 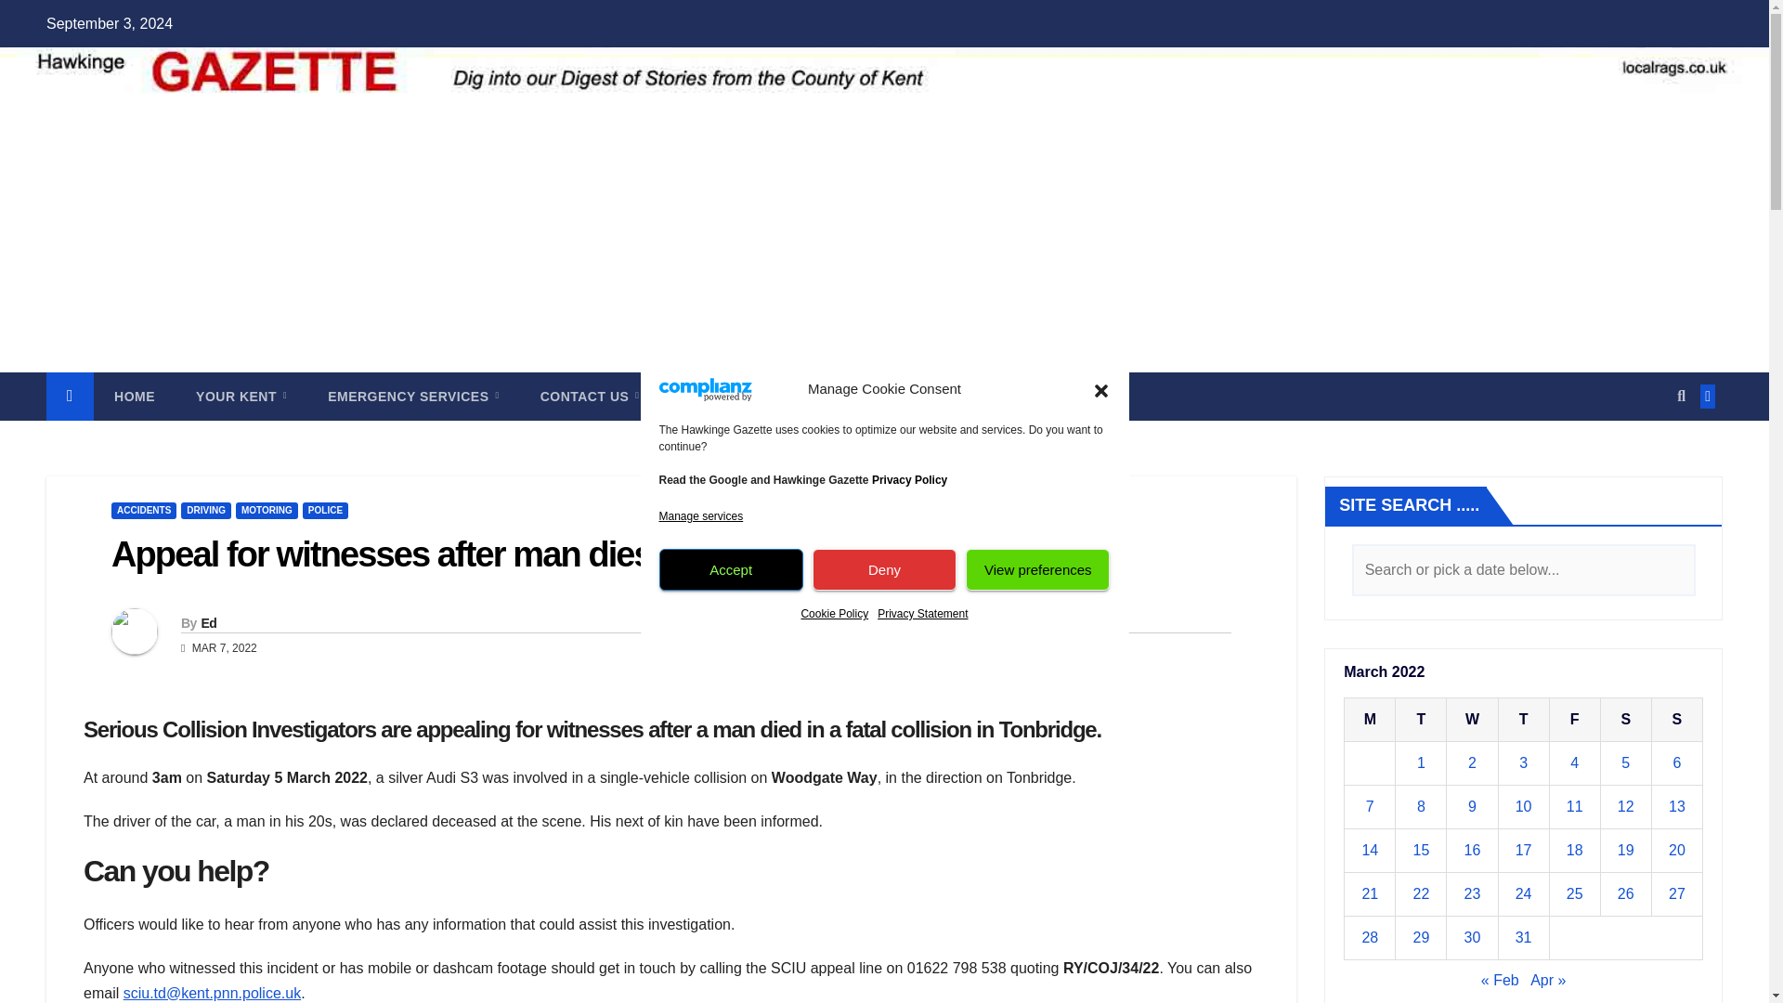 What do you see at coordinates (922, 613) in the screenshot?
I see `Privacy Statement` at bounding box center [922, 613].